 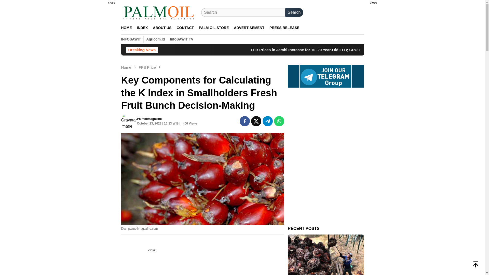 I want to click on Share this, so click(x=244, y=121).